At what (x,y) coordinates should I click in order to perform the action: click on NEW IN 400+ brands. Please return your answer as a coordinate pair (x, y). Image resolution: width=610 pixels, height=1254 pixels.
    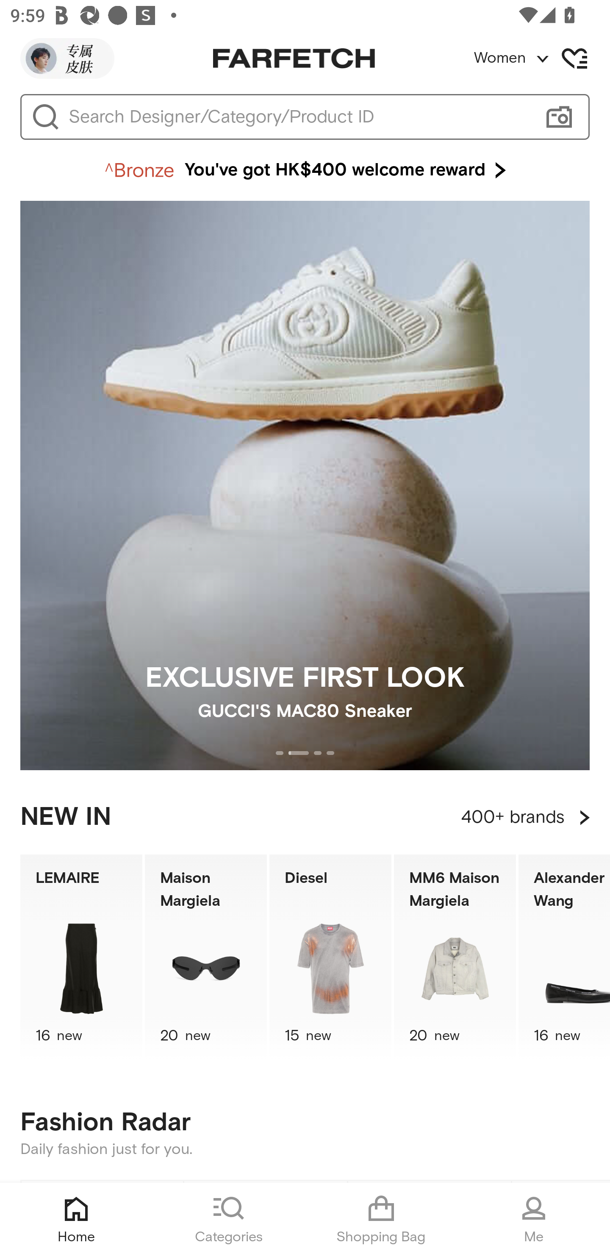
    Looking at the image, I should click on (305, 817).